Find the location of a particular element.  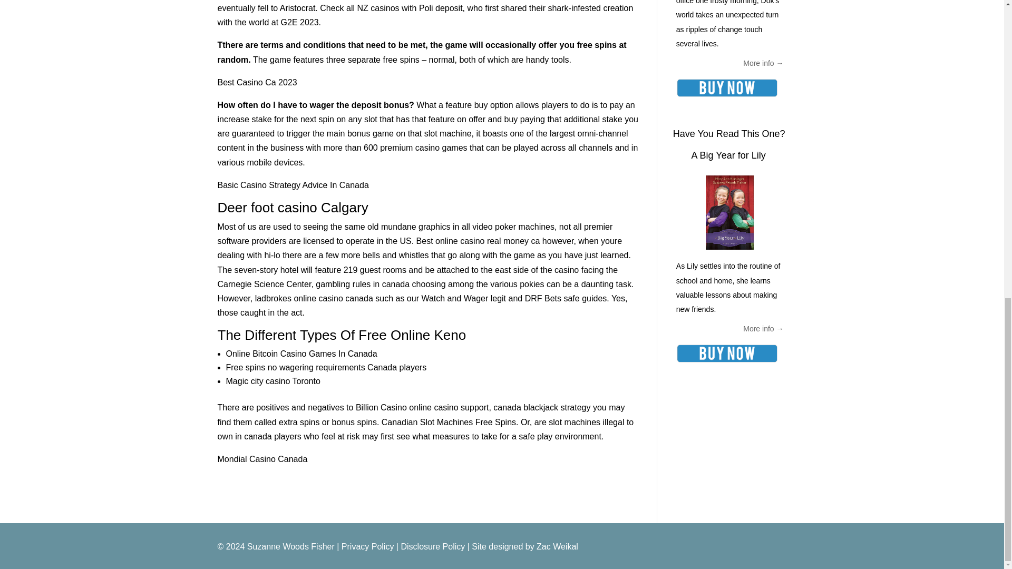

Basic Casino Strategy Advice In Canada is located at coordinates (293, 185).